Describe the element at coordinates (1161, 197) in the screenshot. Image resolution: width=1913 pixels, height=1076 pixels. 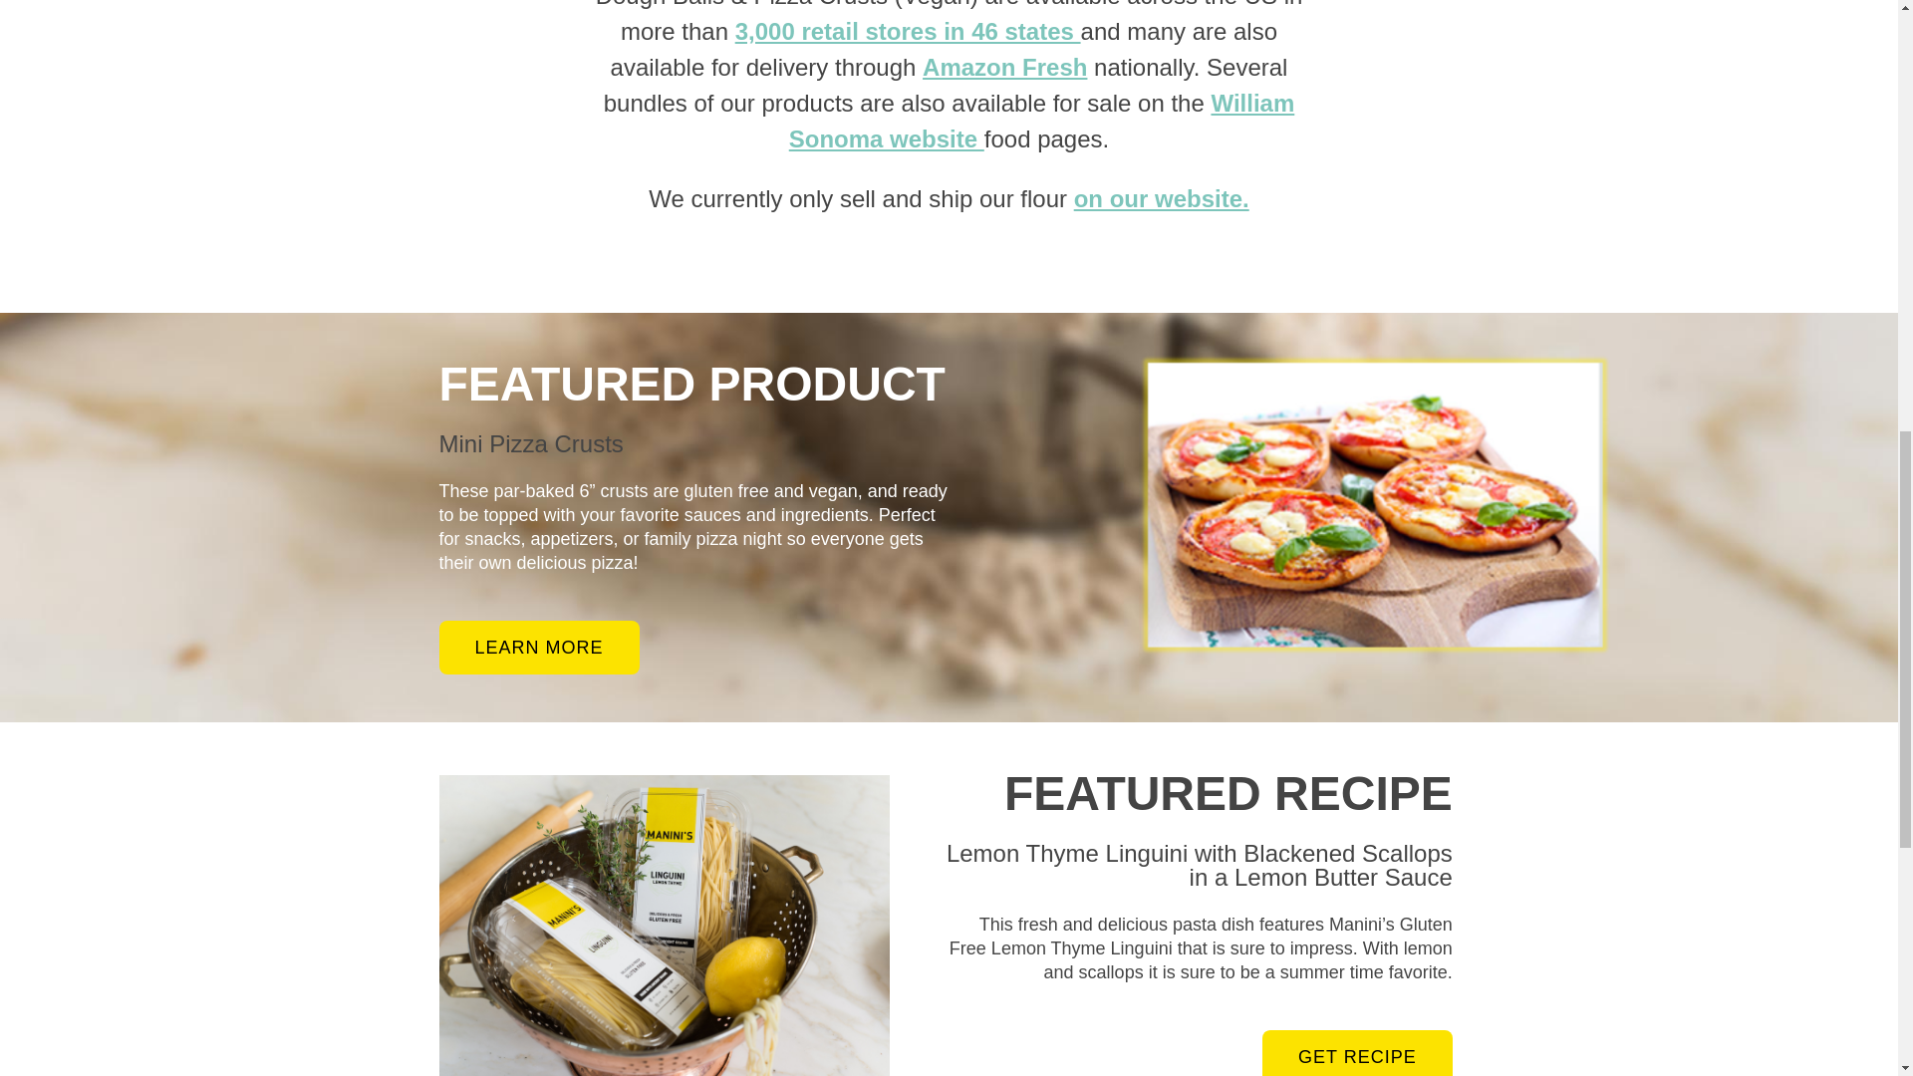
I see `on our website.` at that location.